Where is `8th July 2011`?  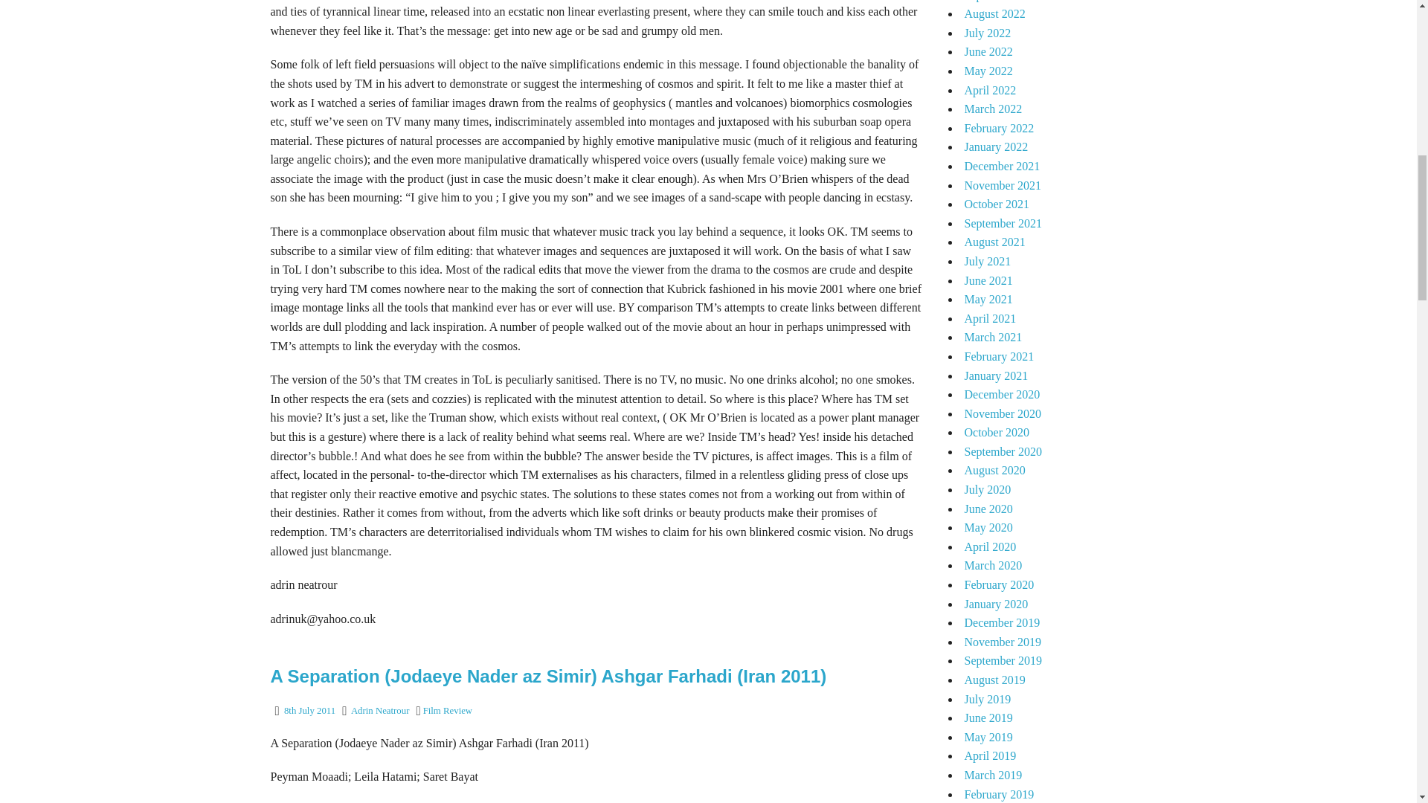 8th July 2011 is located at coordinates (309, 711).